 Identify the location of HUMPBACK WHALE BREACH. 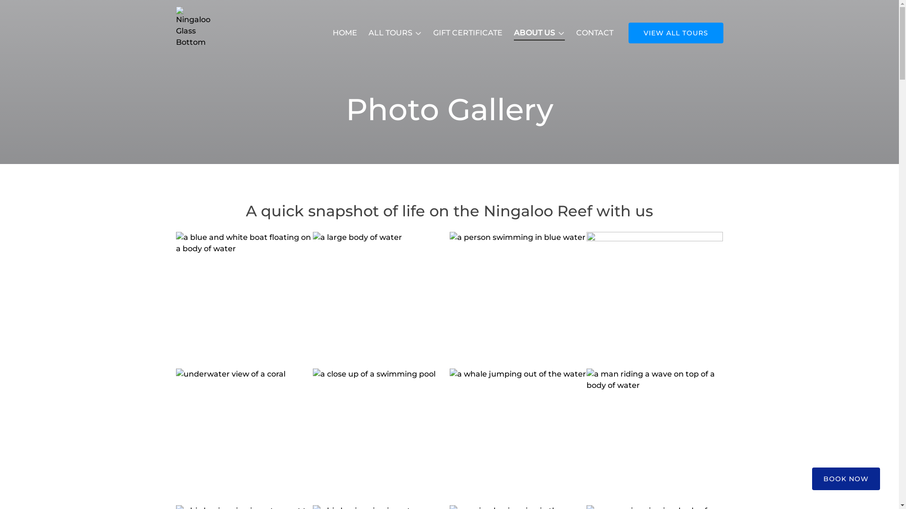
(654, 436).